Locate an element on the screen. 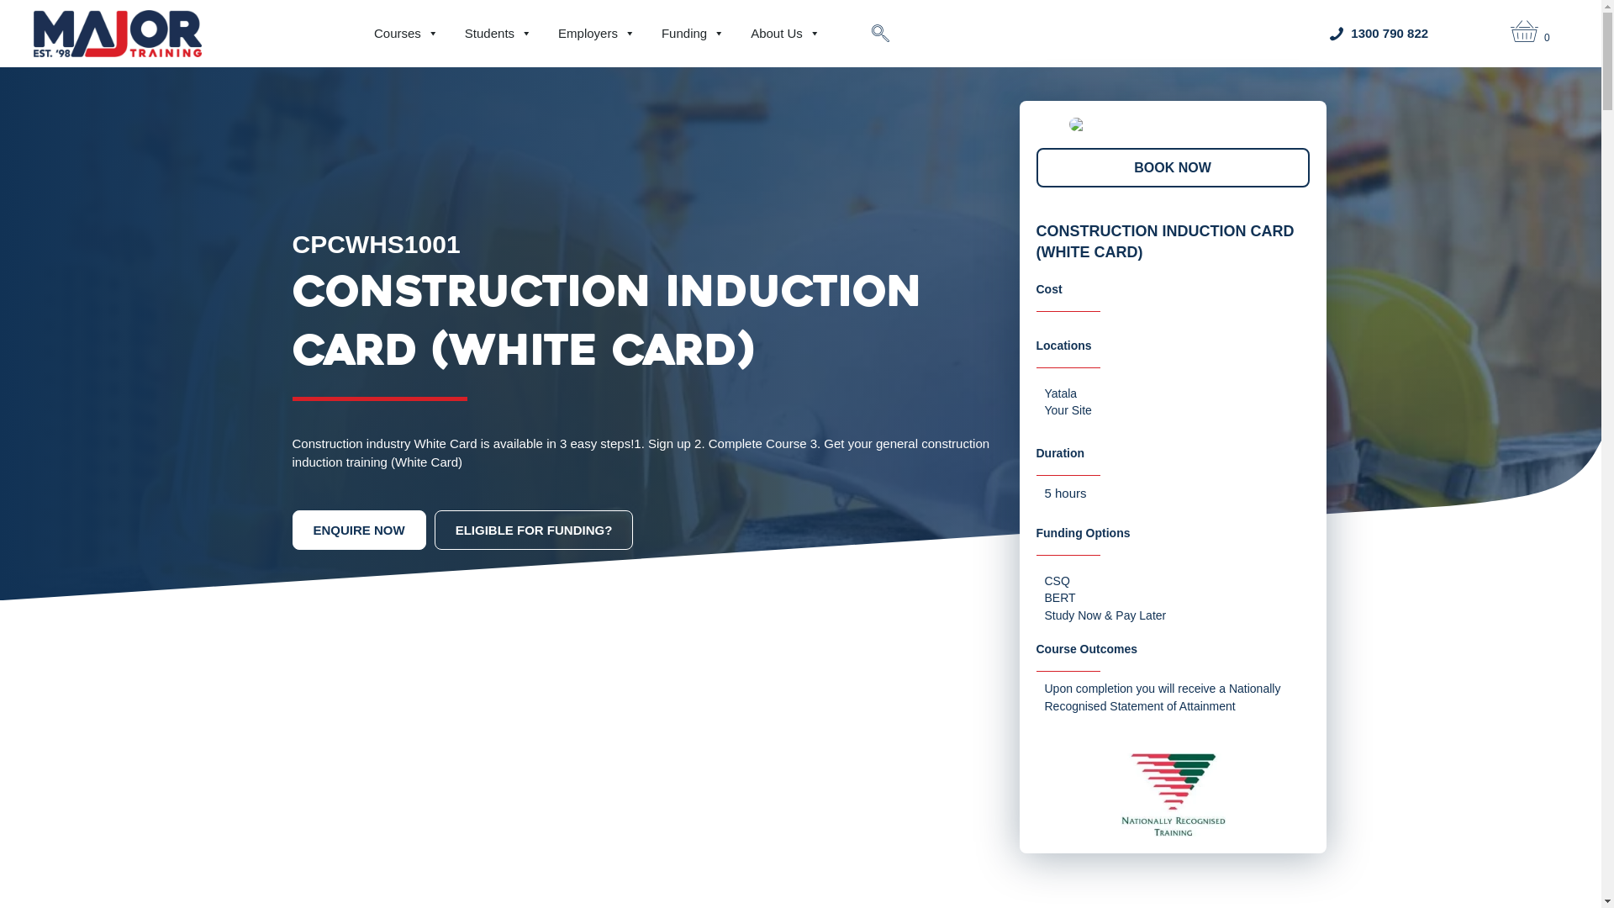 This screenshot has height=908, width=1614. Nationally Recognised Training Logo is located at coordinates (1172, 795).